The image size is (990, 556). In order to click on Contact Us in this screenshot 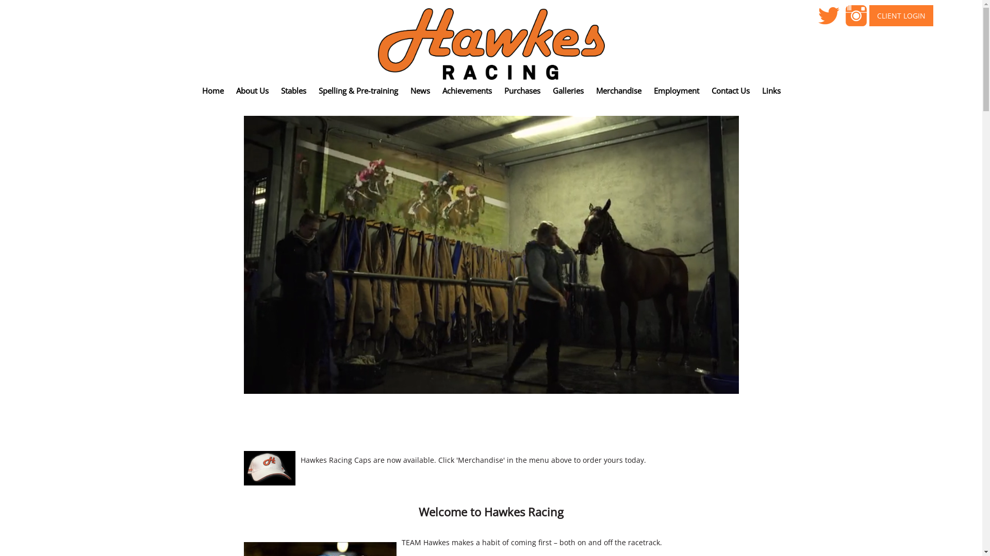, I will do `click(731, 91)`.